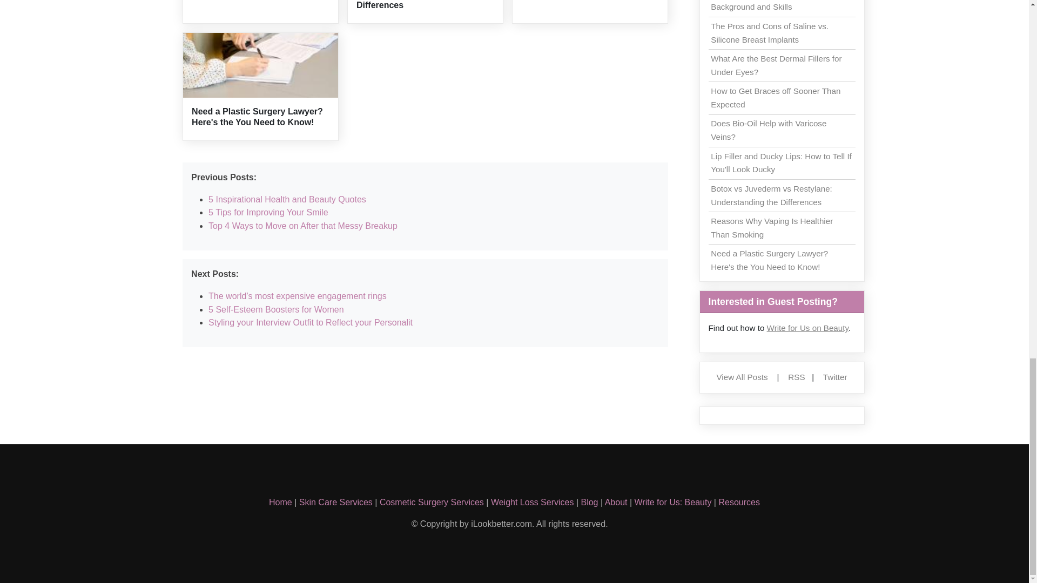 The width and height of the screenshot is (1037, 583). Describe the element at coordinates (268, 212) in the screenshot. I see `5 Tips for Improving Your Smile` at that location.